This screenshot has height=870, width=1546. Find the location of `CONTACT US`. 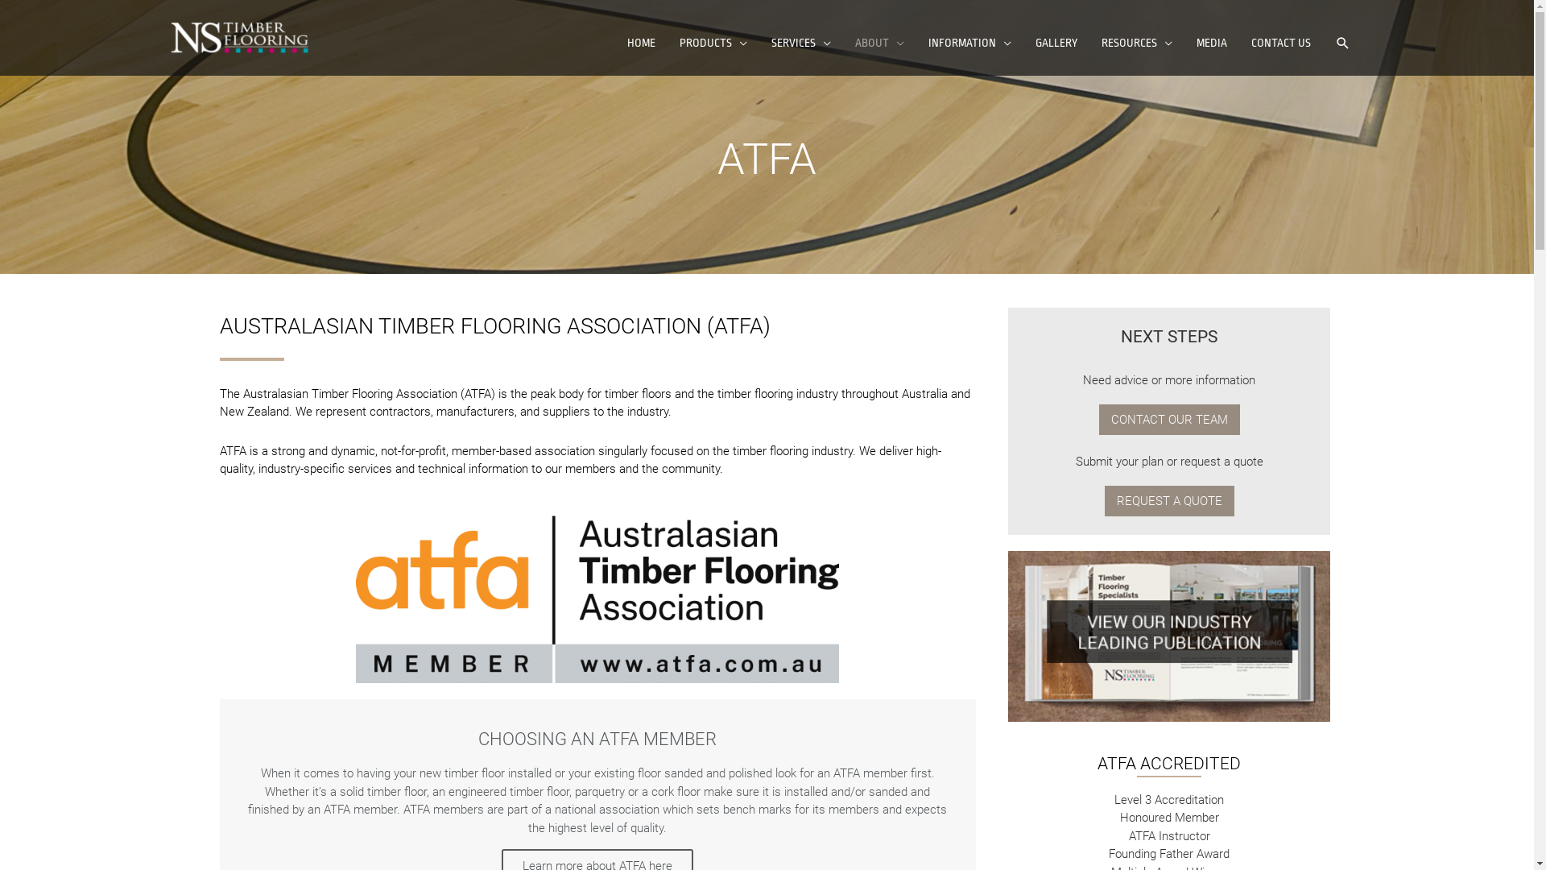

CONTACT US is located at coordinates (1280, 43).